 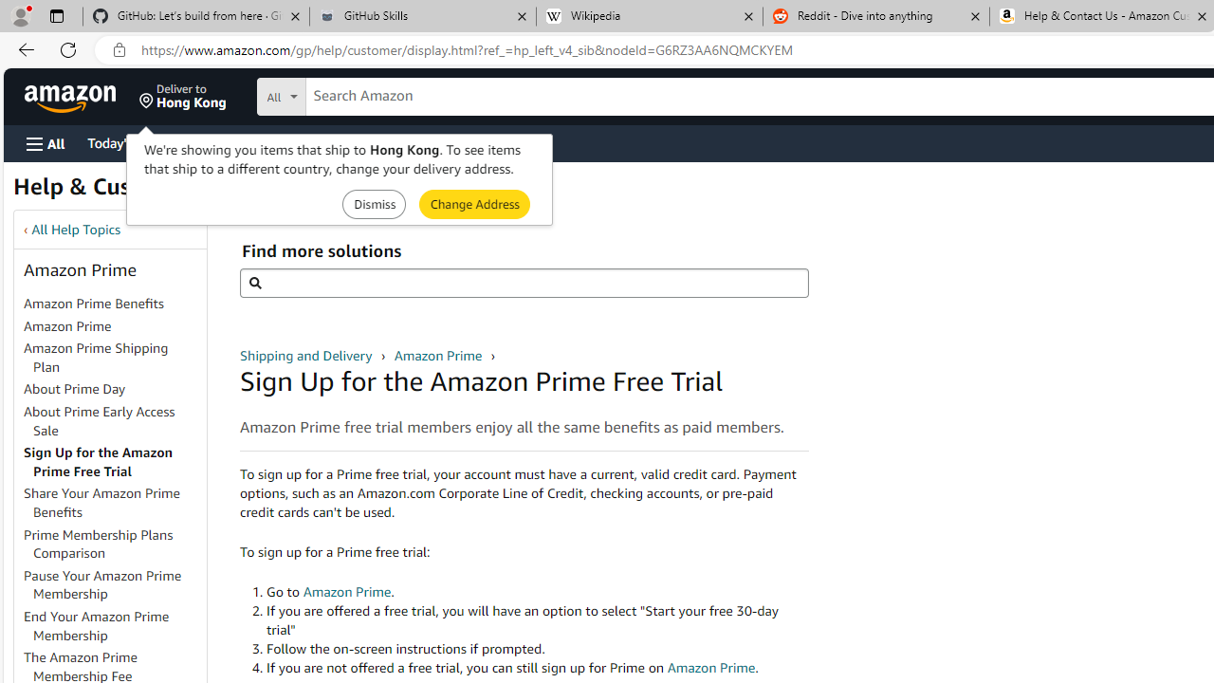 What do you see at coordinates (537, 649) in the screenshot?
I see `Follow the on-screen instructions if prompted.` at bounding box center [537, 649].